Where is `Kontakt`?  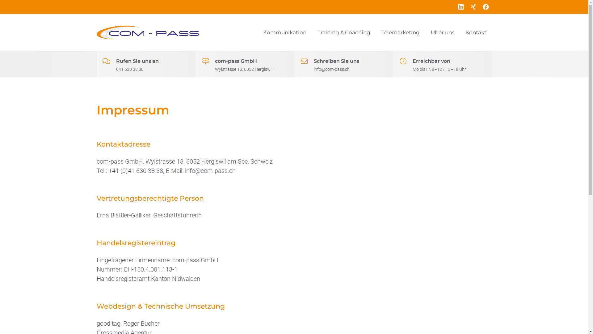
Kontakt is located at coordinates (476, 32).